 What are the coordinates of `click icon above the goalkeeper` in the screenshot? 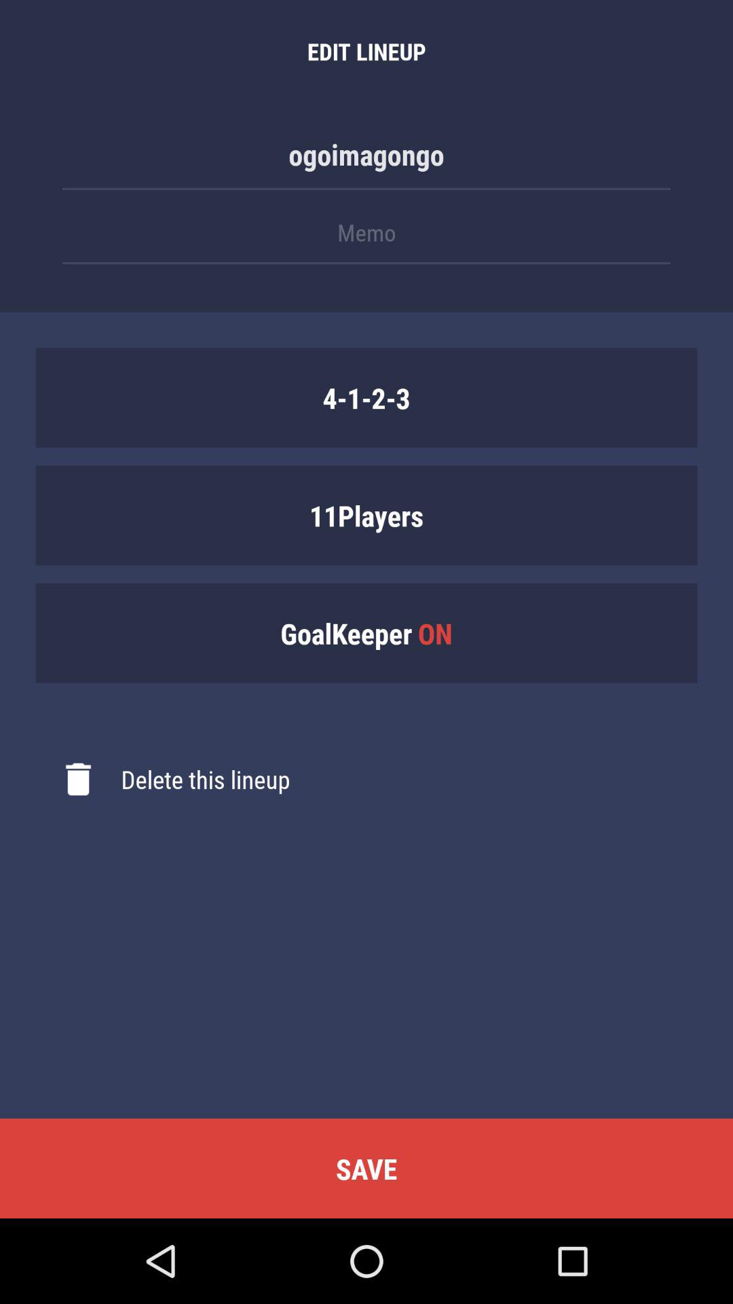 It's located at (366, 515).